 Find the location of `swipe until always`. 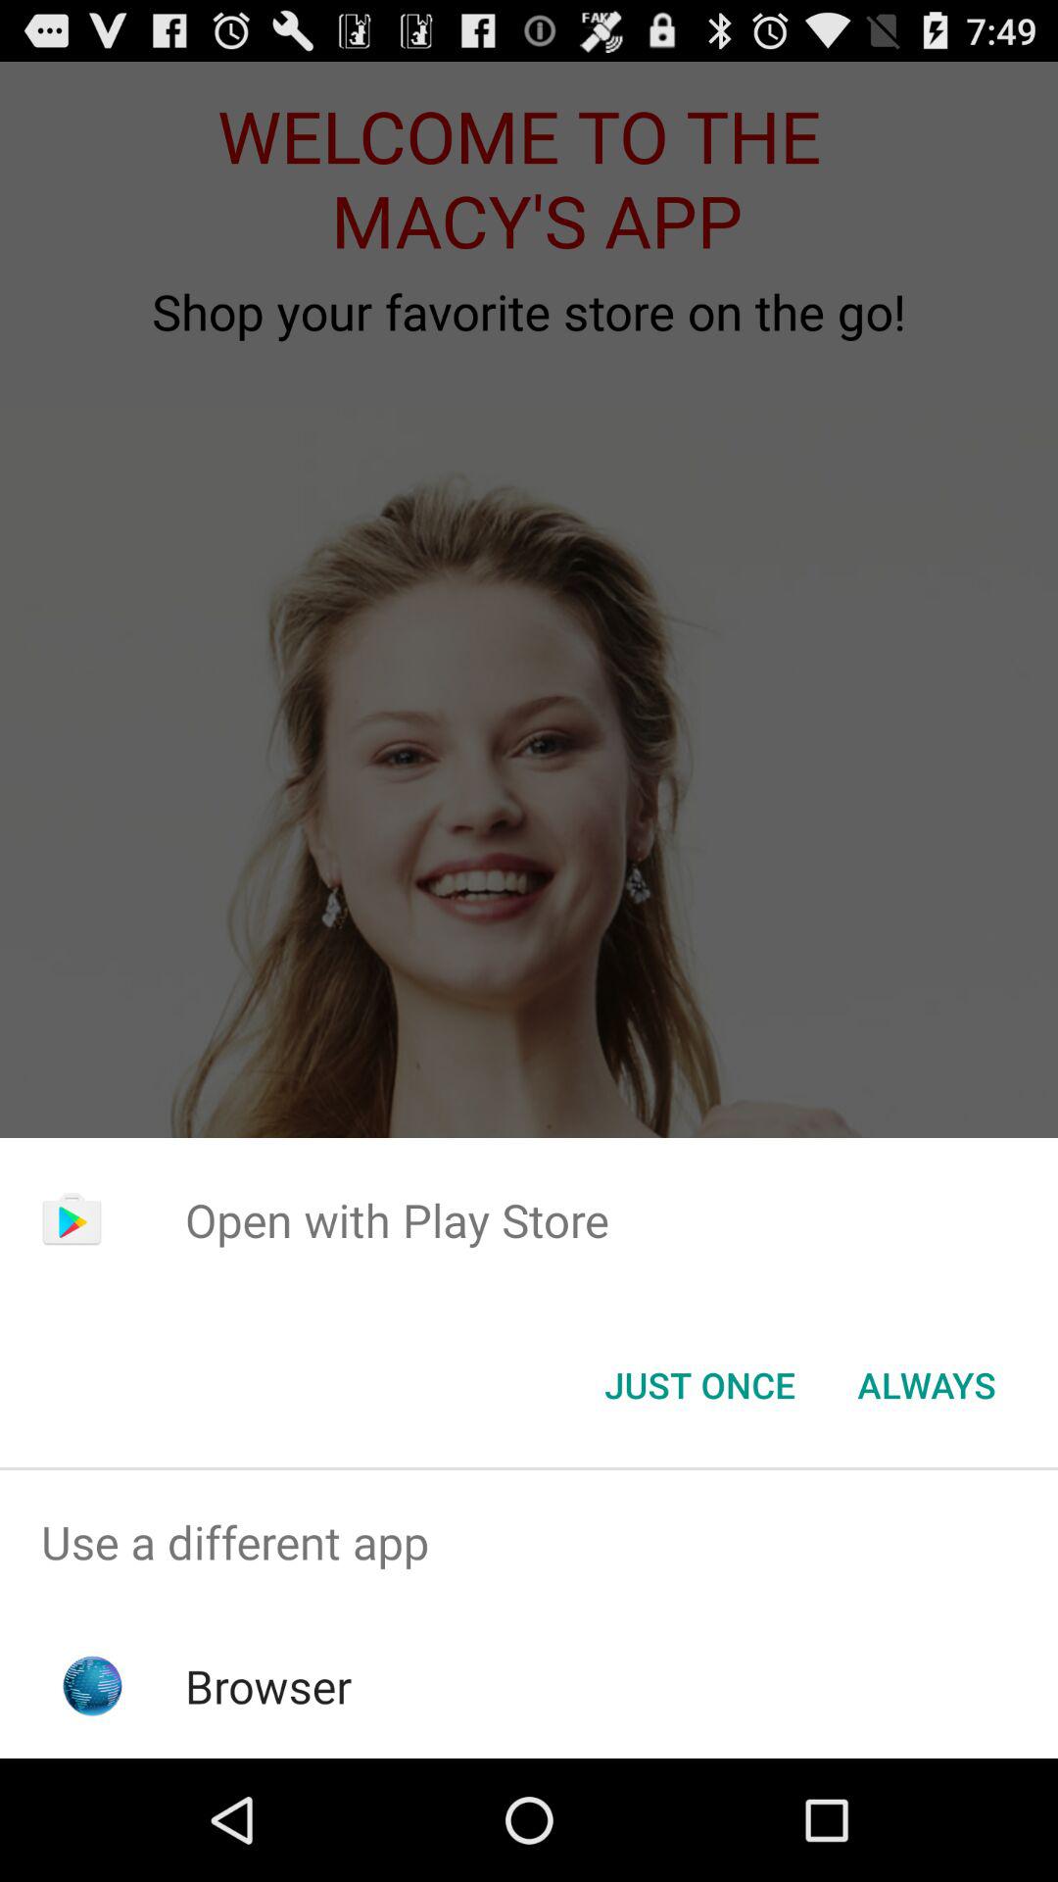

swipe until always is located at coordinates (927, 1385).